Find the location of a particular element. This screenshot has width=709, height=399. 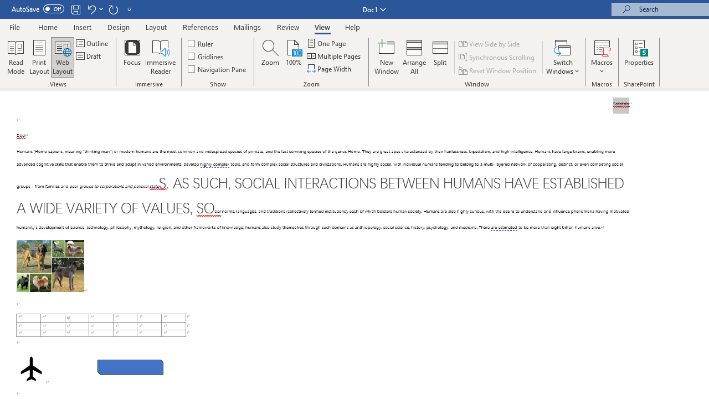

Properties is located at coordinates (639, 57).